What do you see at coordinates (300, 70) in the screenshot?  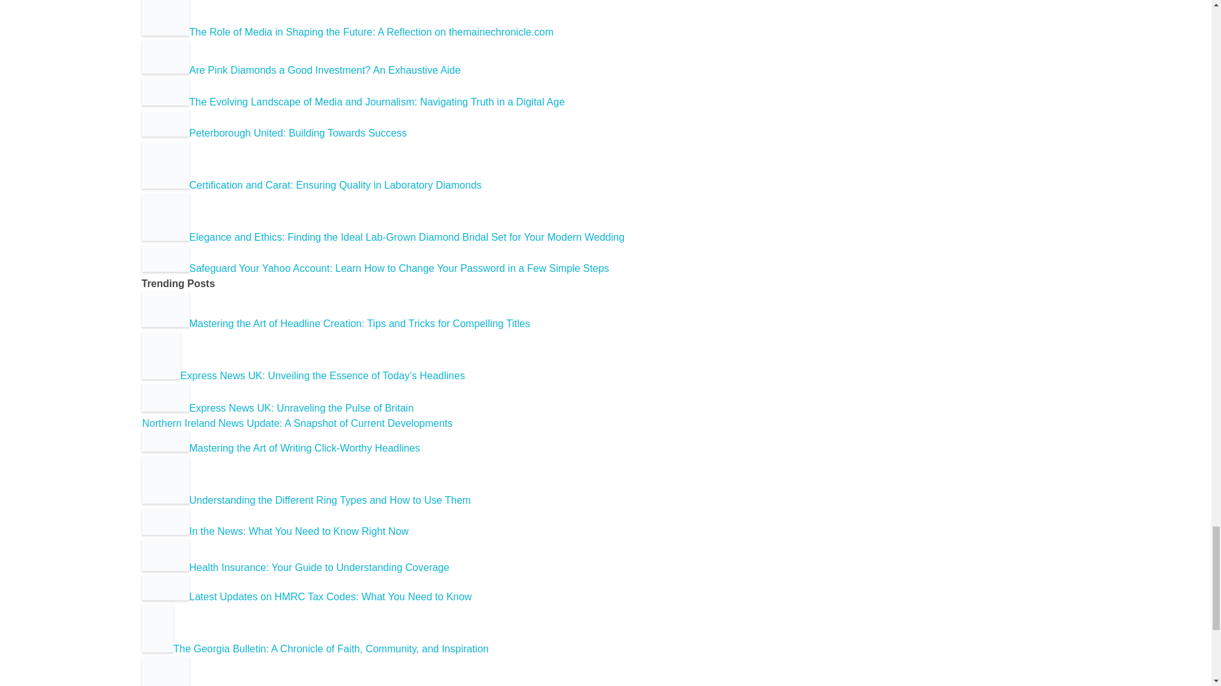 I see `Are Pink Diamonds a Good Investment? An Exhaustive Aide` at bounding box center [300, 70].